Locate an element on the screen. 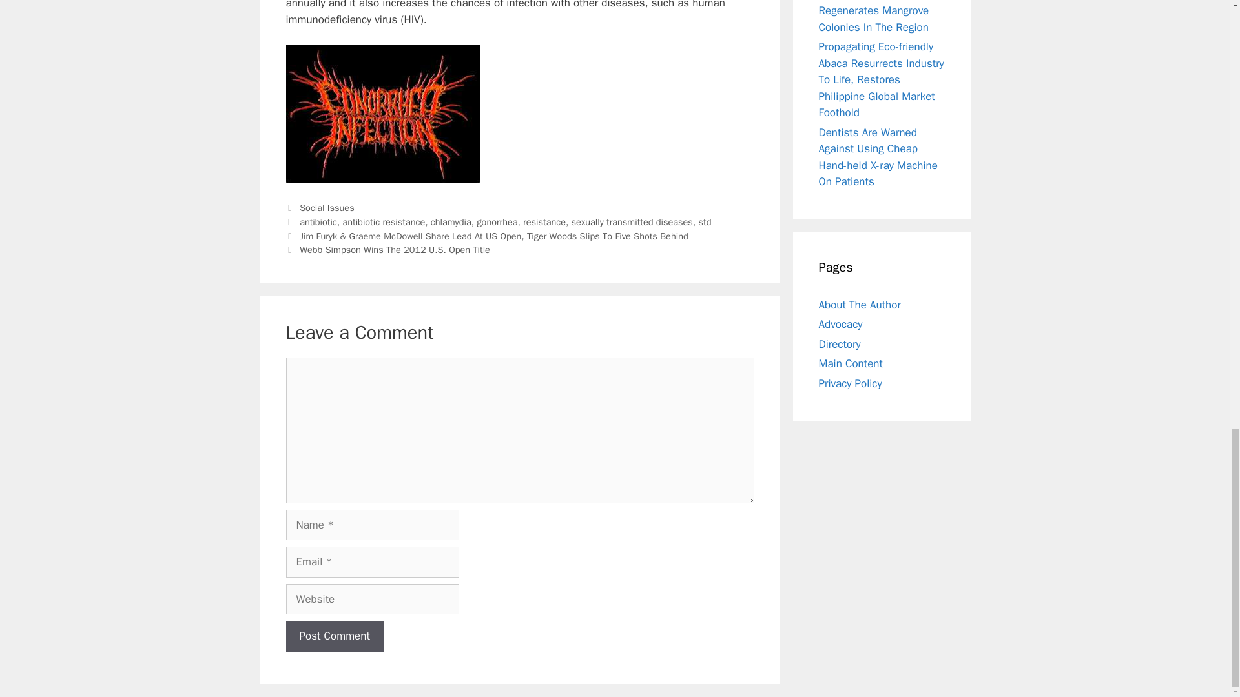 The height and width of the screenshot is (697, 1240). Post Comment is located at coordinates (334, 636).